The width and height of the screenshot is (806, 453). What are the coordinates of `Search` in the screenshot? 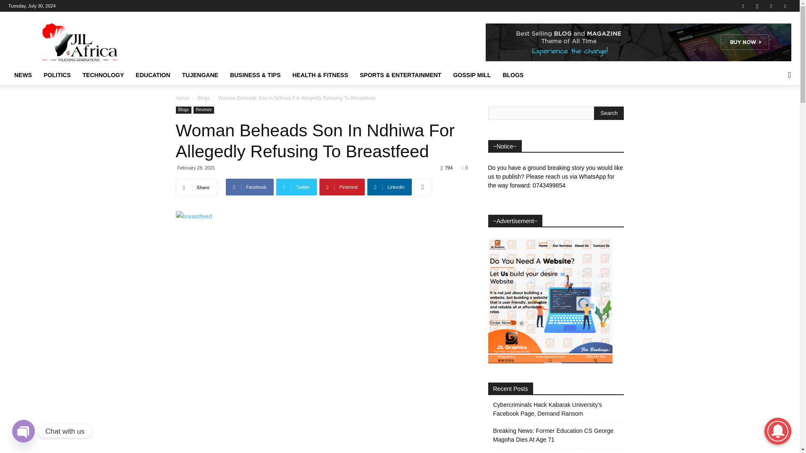 It's located at (609, 113).